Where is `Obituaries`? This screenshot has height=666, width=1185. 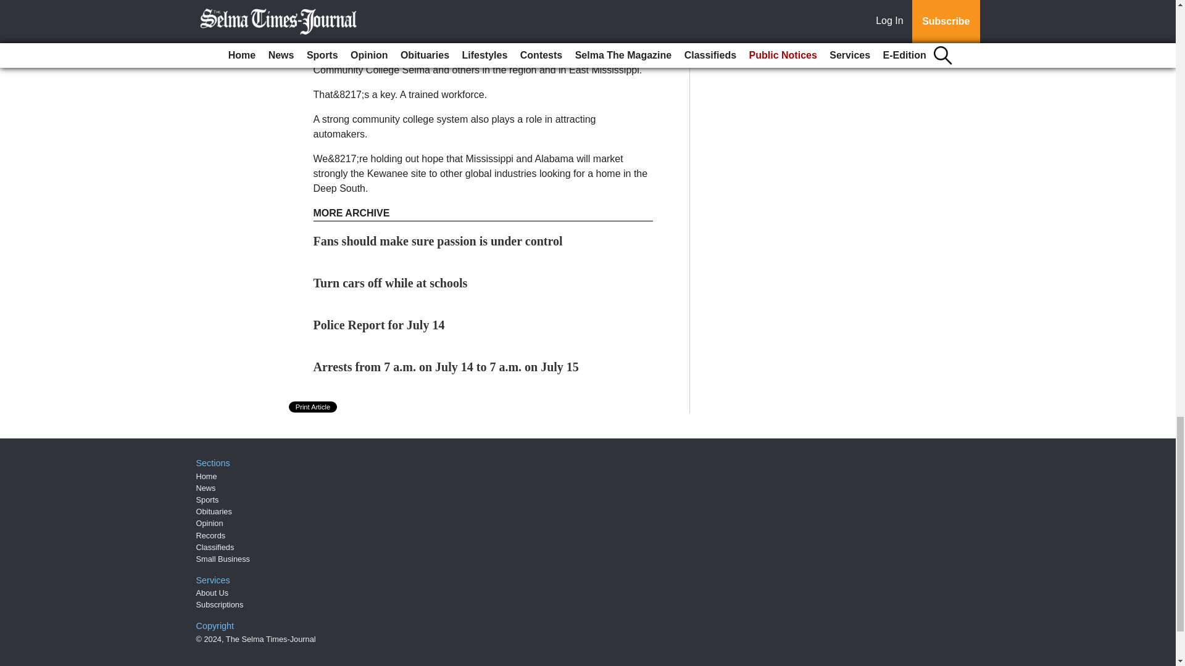
Obituaries is located at coordinates (214, 511).